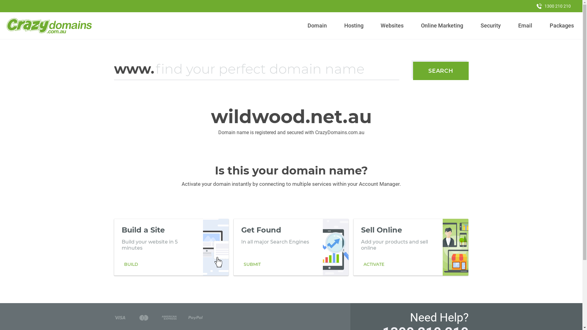 The height and width of the screenshot is (330, 587). What do you see at coordinates (441, 71) in the screenshot?
I see `SEARCH` at bounding box center [441, 71].